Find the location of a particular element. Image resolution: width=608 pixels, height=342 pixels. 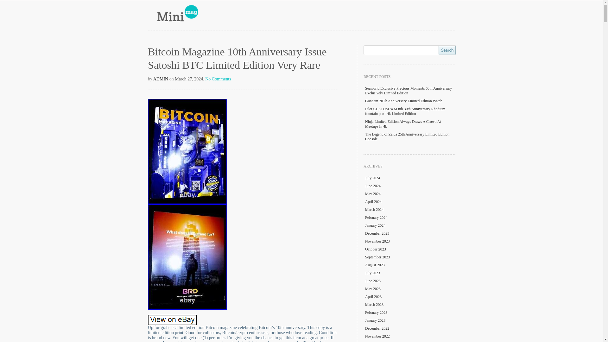

Gundam 20Th Anniversary Limited Edition Watch is located at coordinates (404, 101).